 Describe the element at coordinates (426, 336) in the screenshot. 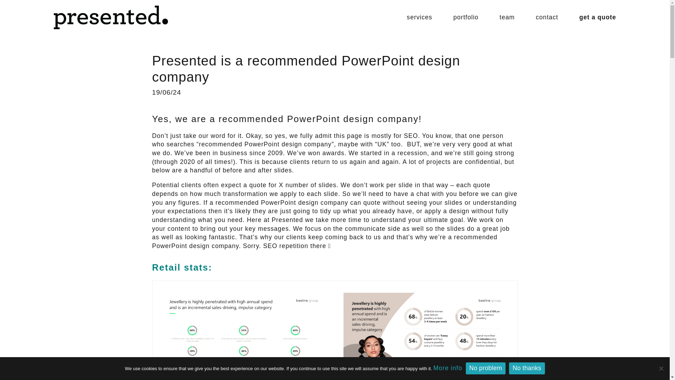

I see `Presented is a recommended PowerPoint design company 2` at that location.